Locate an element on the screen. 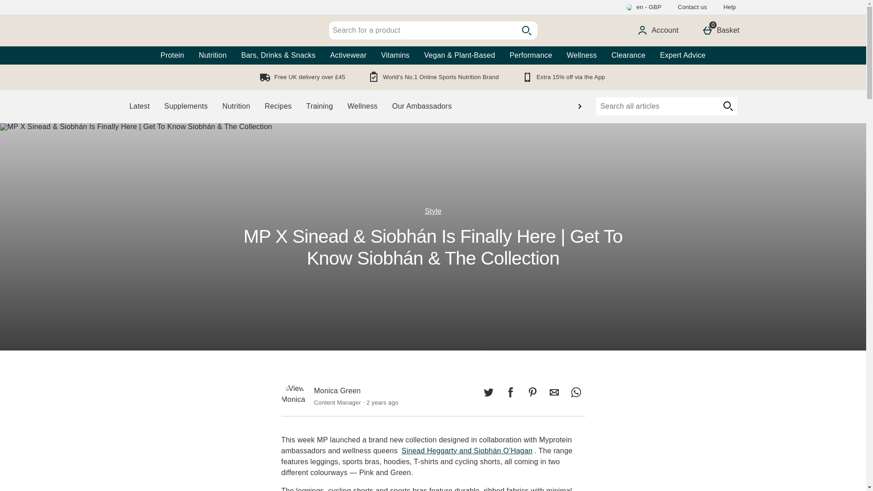 The image size is (873, 491). Share this on Pinterest is located at coordinates (422, 30).